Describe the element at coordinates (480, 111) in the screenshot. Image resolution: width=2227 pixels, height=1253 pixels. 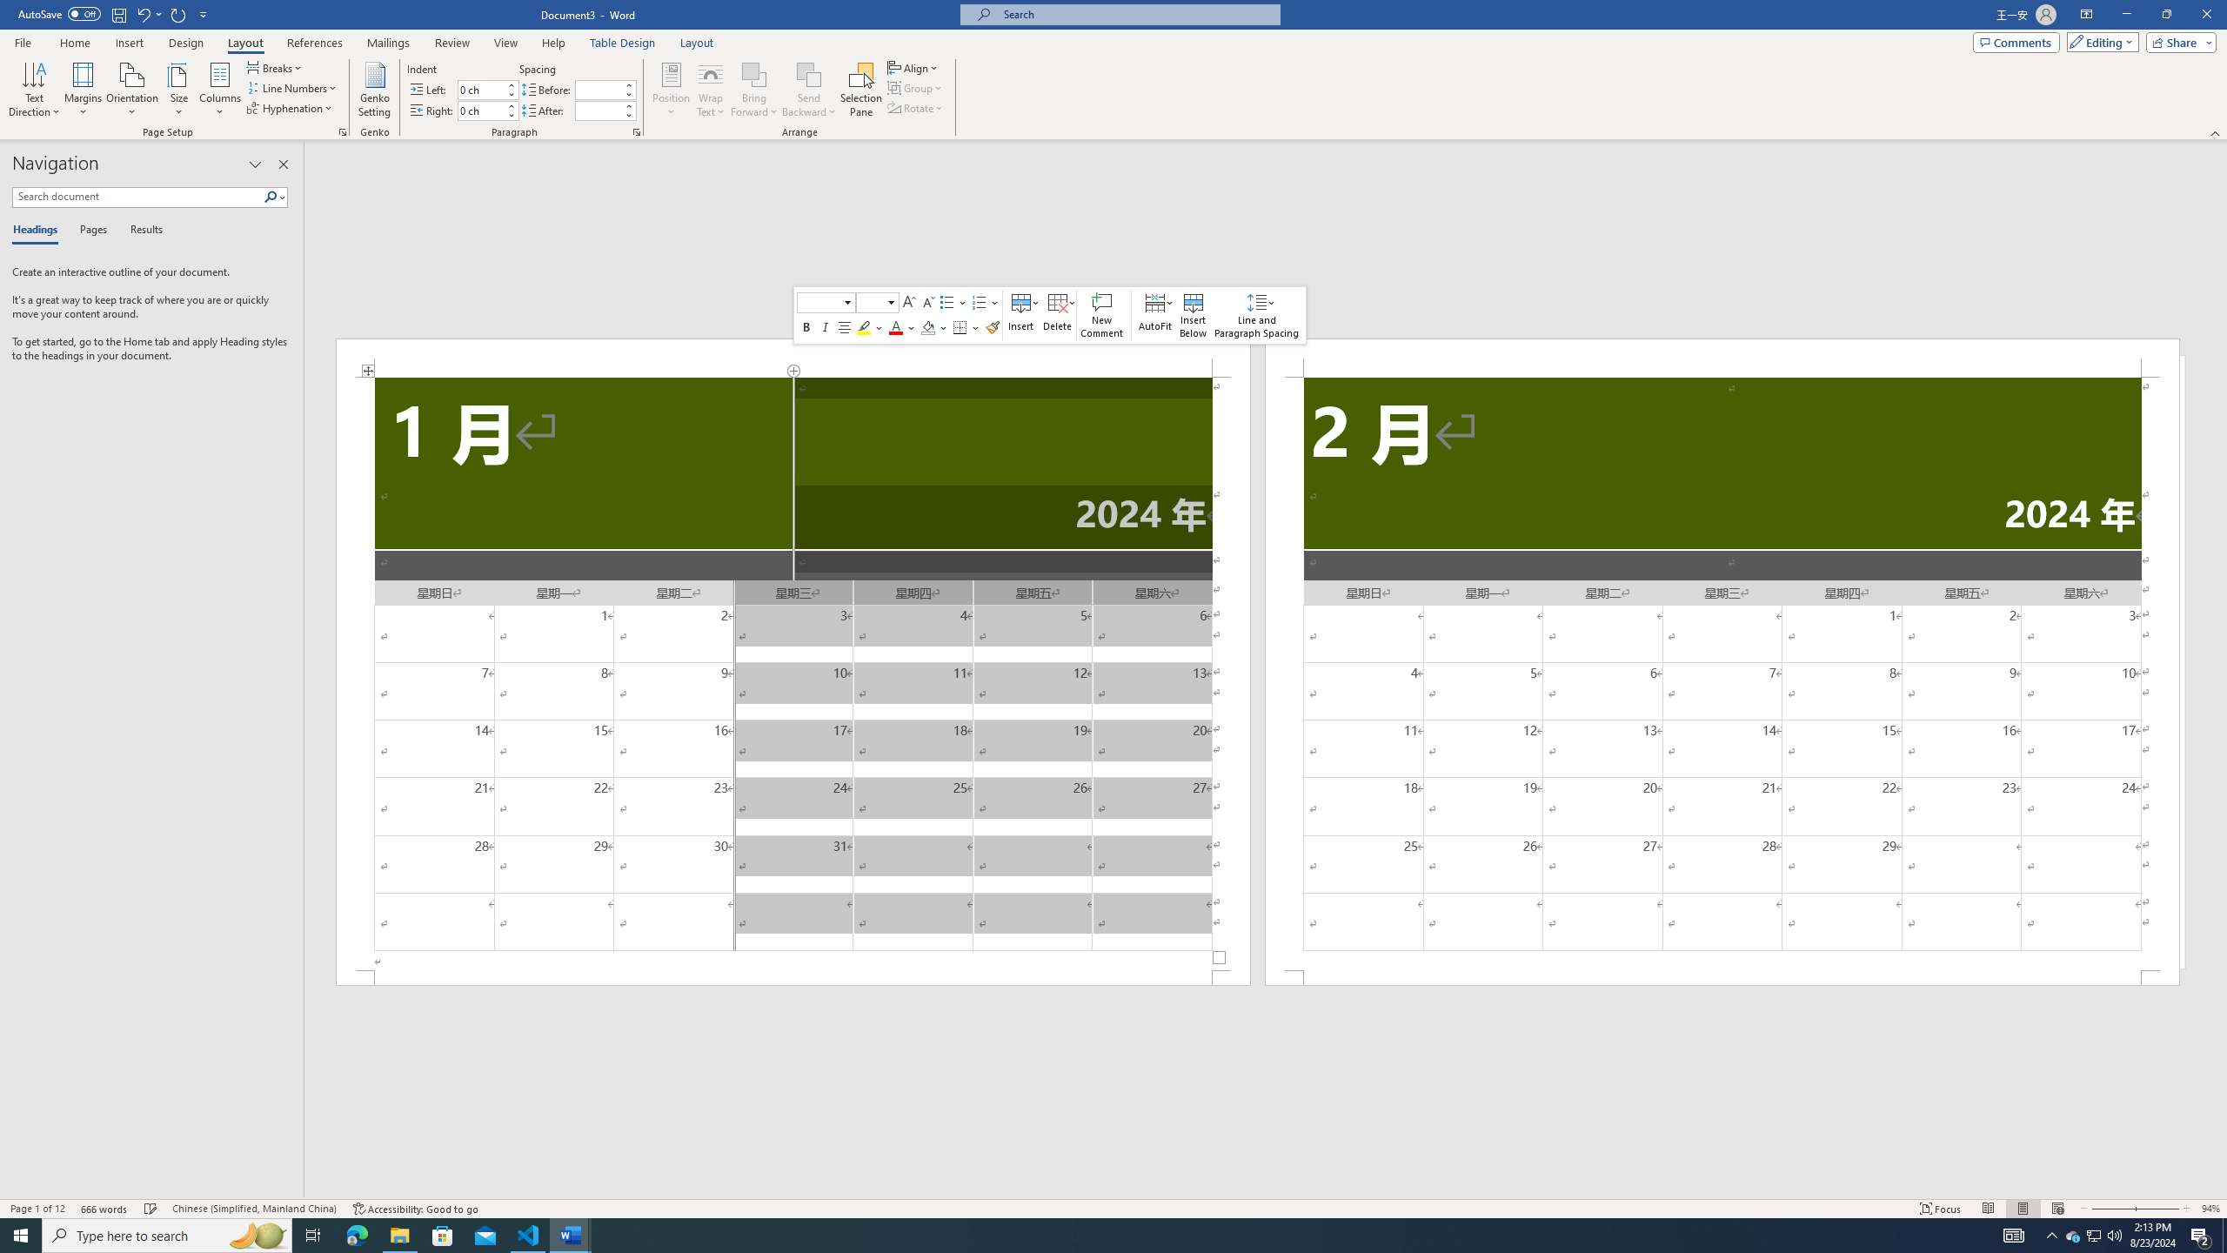
I see `Indent Right` at that location.